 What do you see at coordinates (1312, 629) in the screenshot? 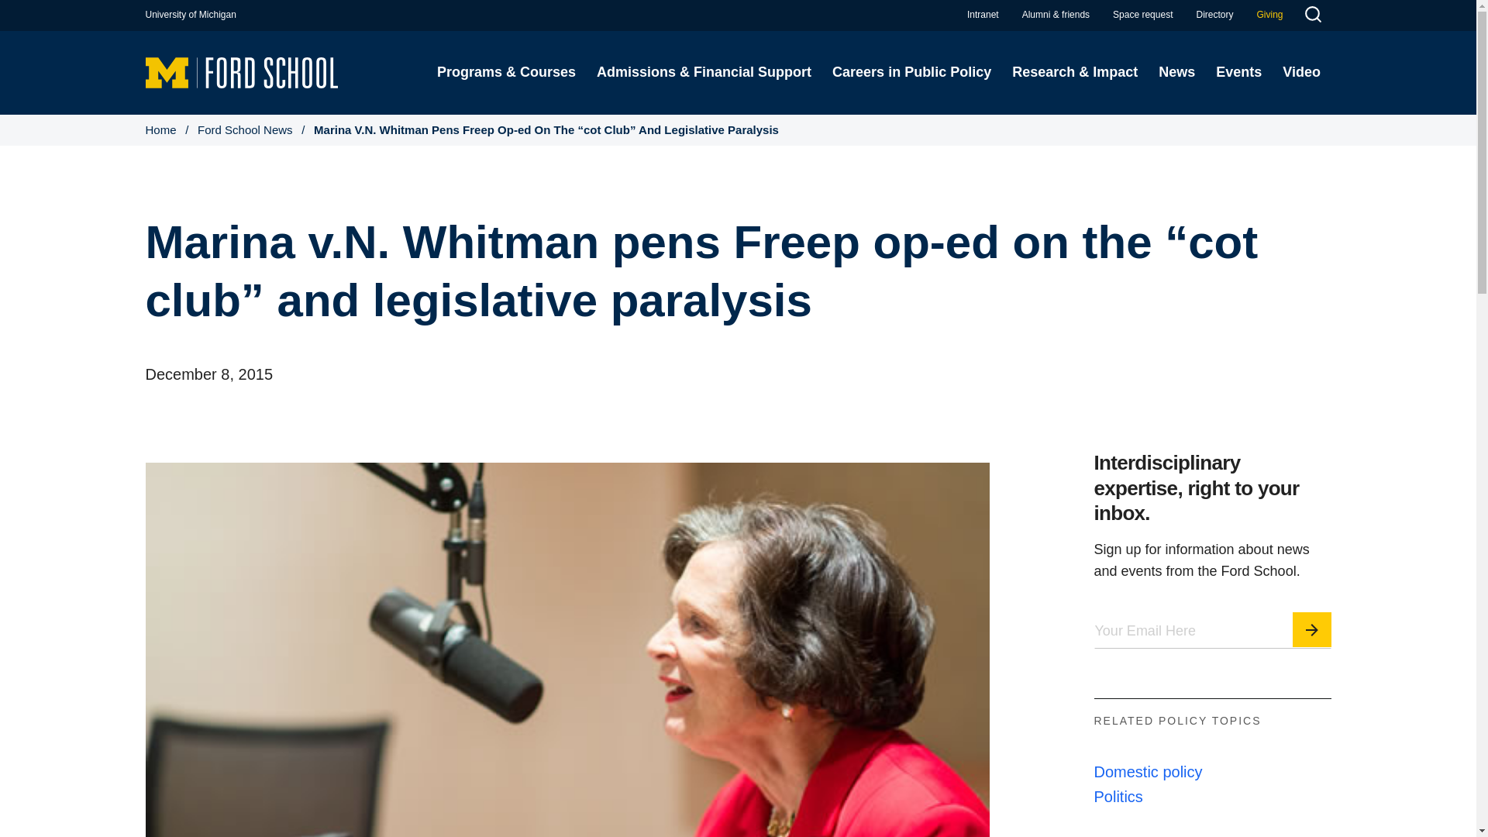
I see `Subscribe` at bounding box center [1312, 629].